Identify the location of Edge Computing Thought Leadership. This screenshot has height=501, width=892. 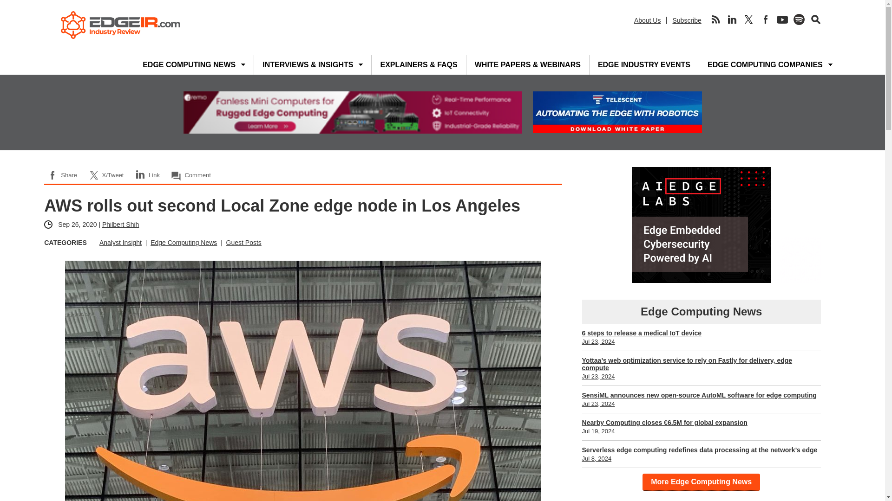
(308, 64).